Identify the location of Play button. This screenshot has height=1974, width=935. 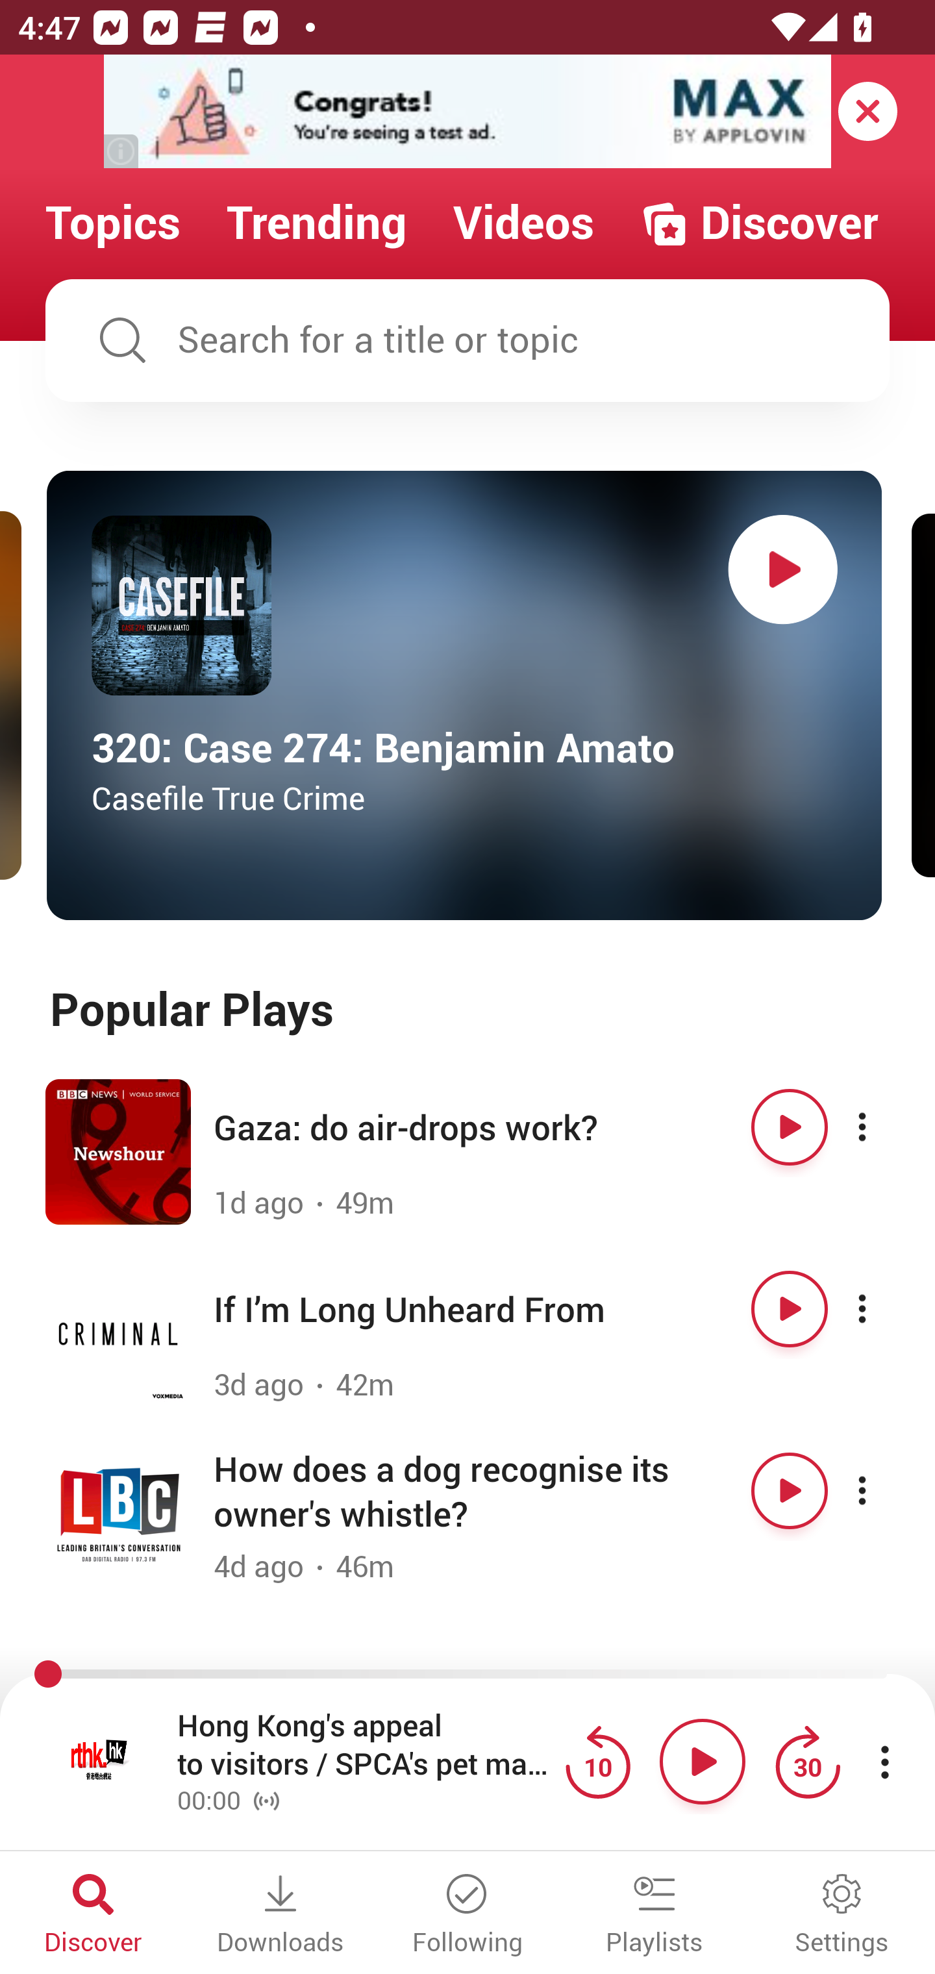
(703, 1761).